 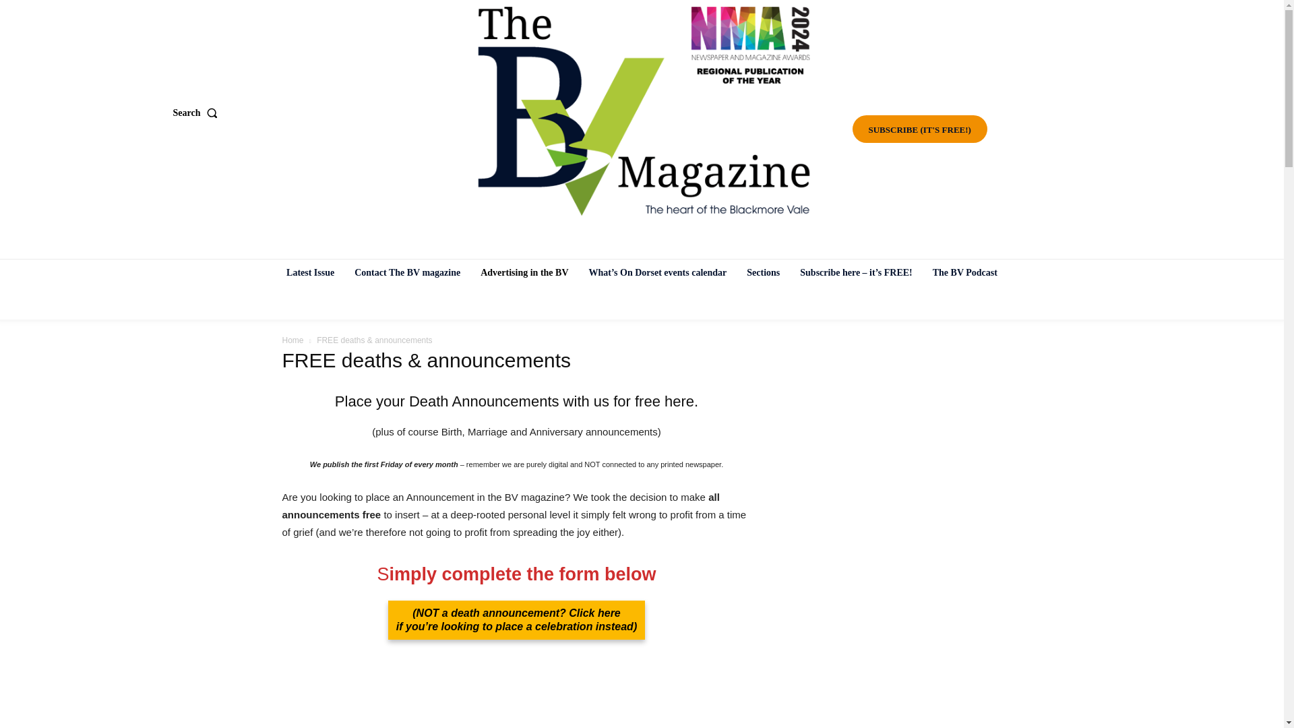 I want to click on Search, so click(x=197, y=113).